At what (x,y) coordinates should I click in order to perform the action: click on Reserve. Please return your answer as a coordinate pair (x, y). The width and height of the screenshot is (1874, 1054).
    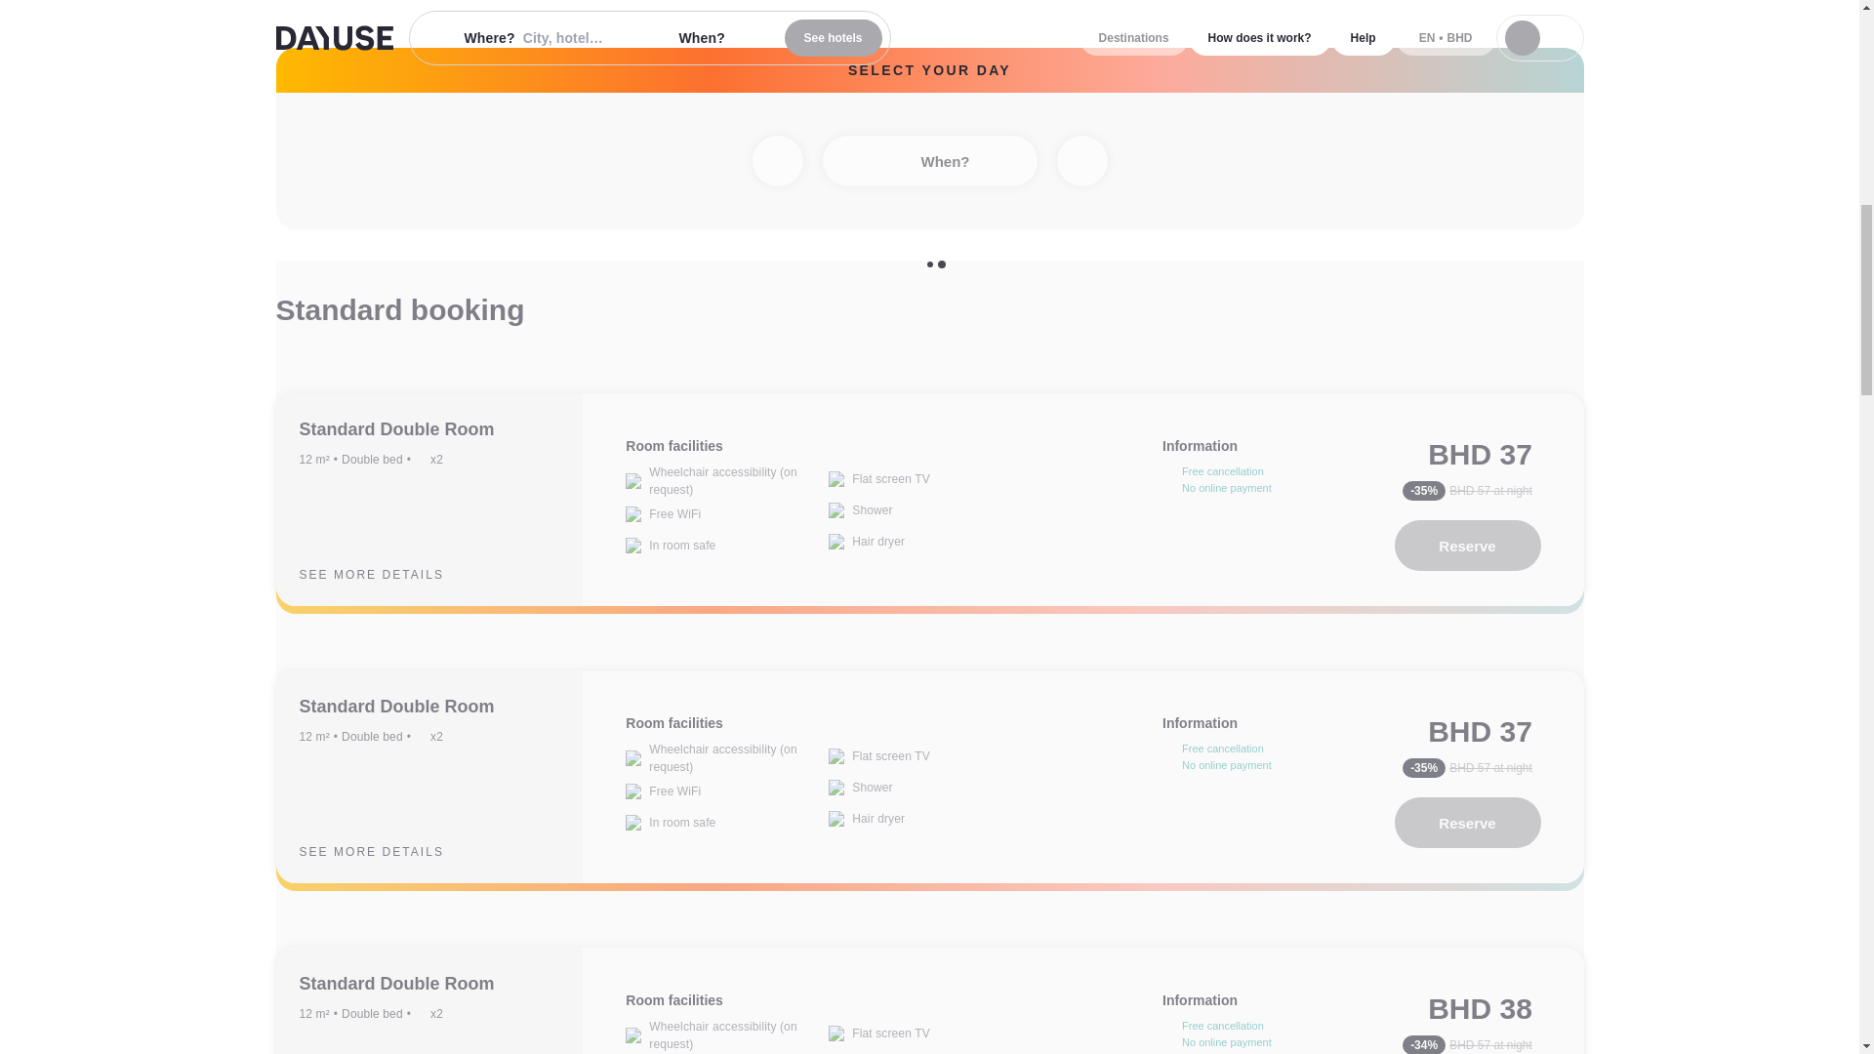
    Looking at the image, I should click on (1467, 546).